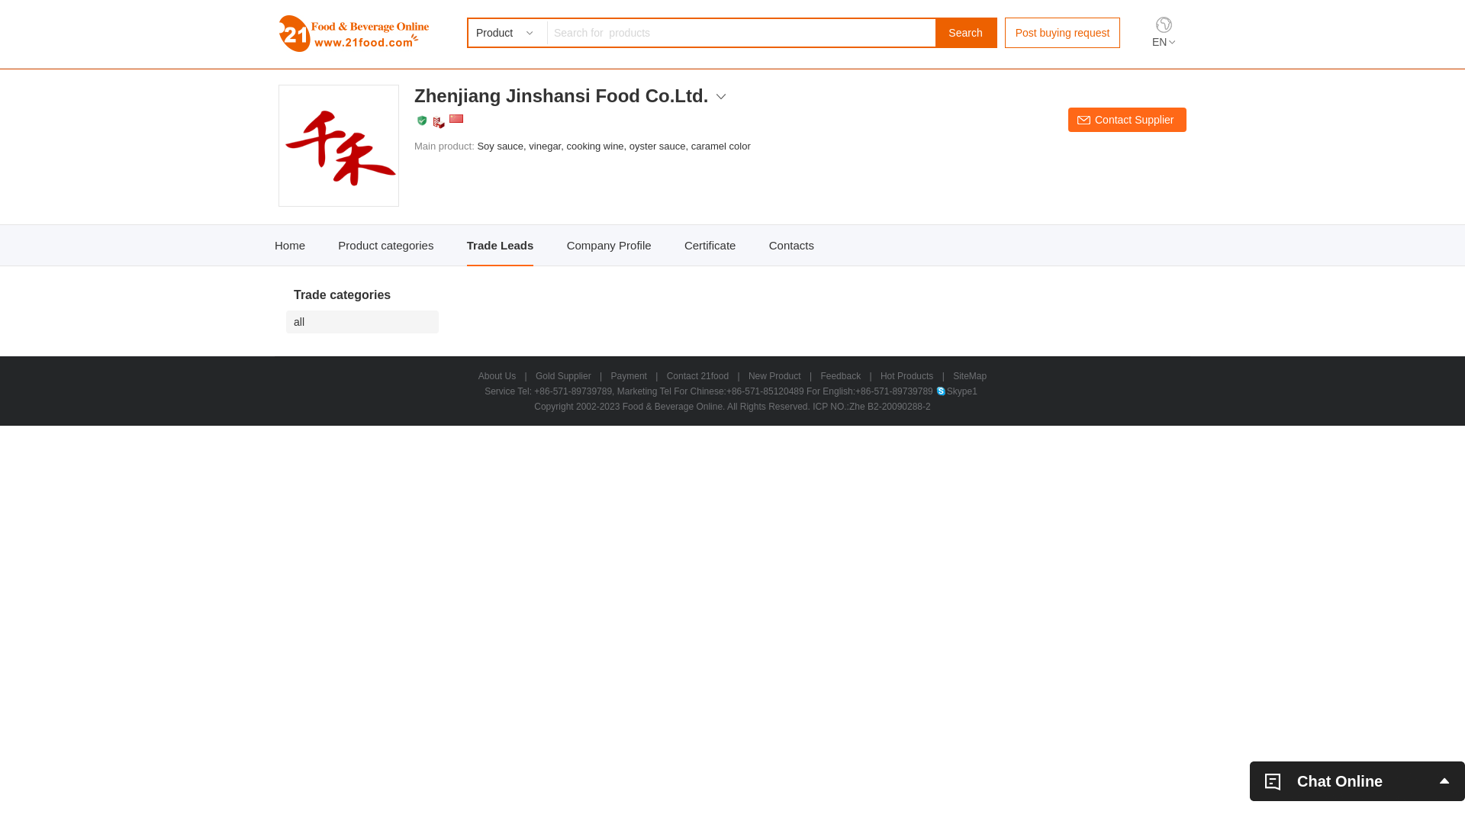 The width and height of the screenshot is (1465, 824). What do you see at coordinates (290, 246) in the screenshot?
I see `Home` at bounding box center [290, 246].